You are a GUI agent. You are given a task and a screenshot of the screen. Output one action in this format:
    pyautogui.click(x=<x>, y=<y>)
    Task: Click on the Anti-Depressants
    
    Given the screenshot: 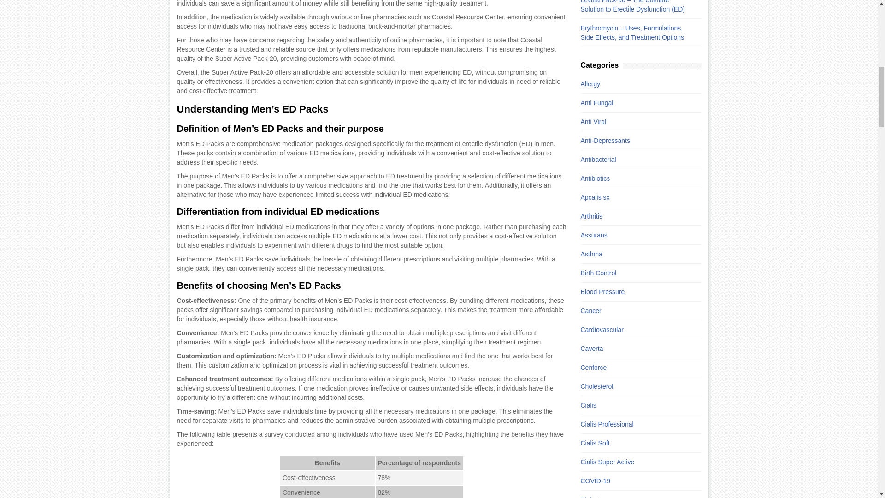 What is the action you would take?
    pyautogui.click(x=636, y=140)
    